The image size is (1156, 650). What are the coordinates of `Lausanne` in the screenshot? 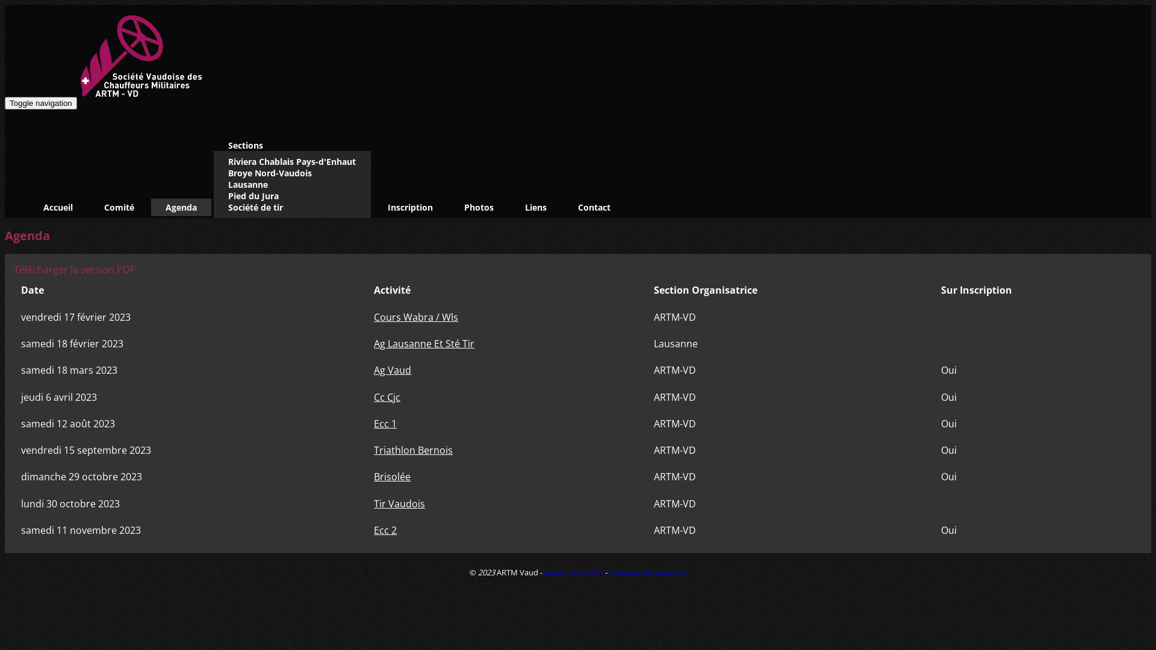 It's located at (248, 184).